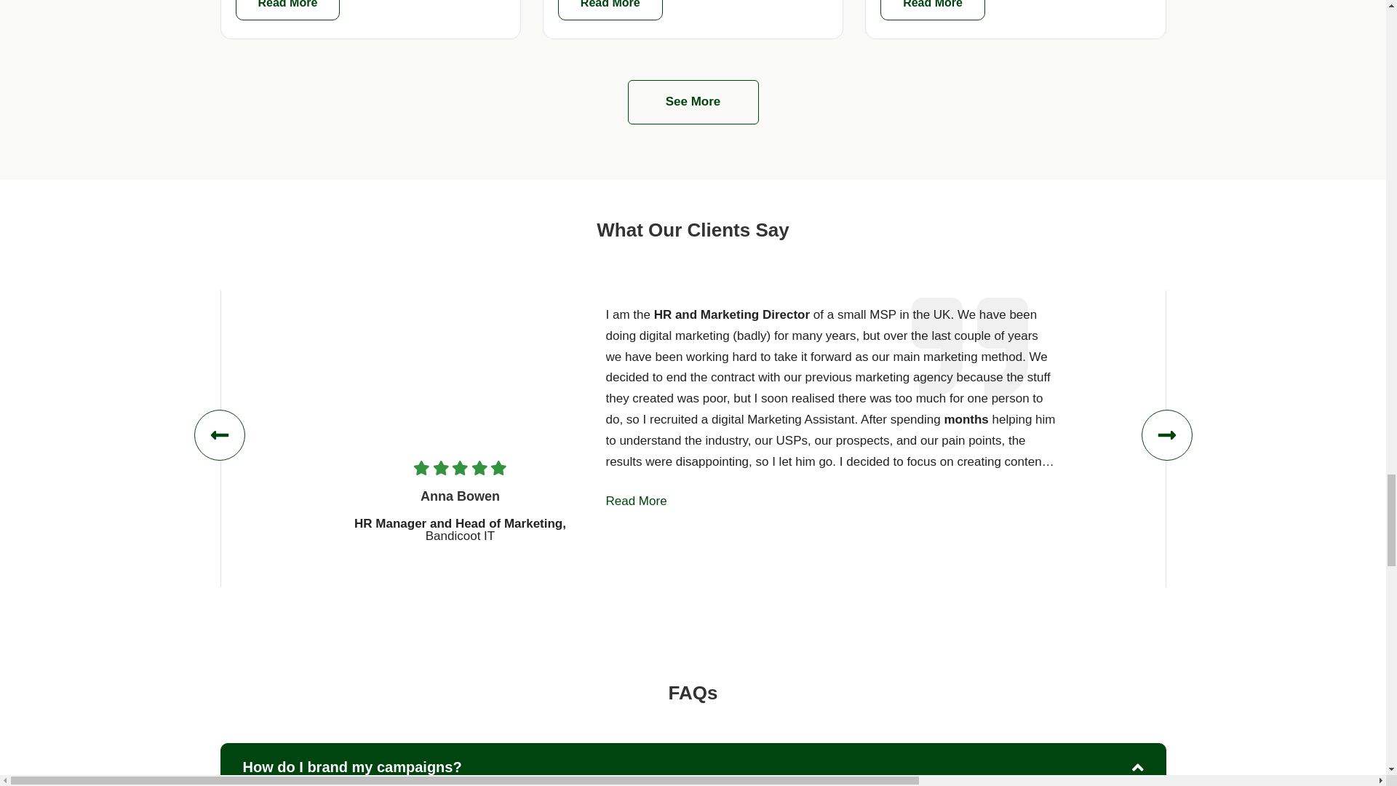 This screenshot has width=1397, height=786. I want to click on Read More, so click(610, 10).